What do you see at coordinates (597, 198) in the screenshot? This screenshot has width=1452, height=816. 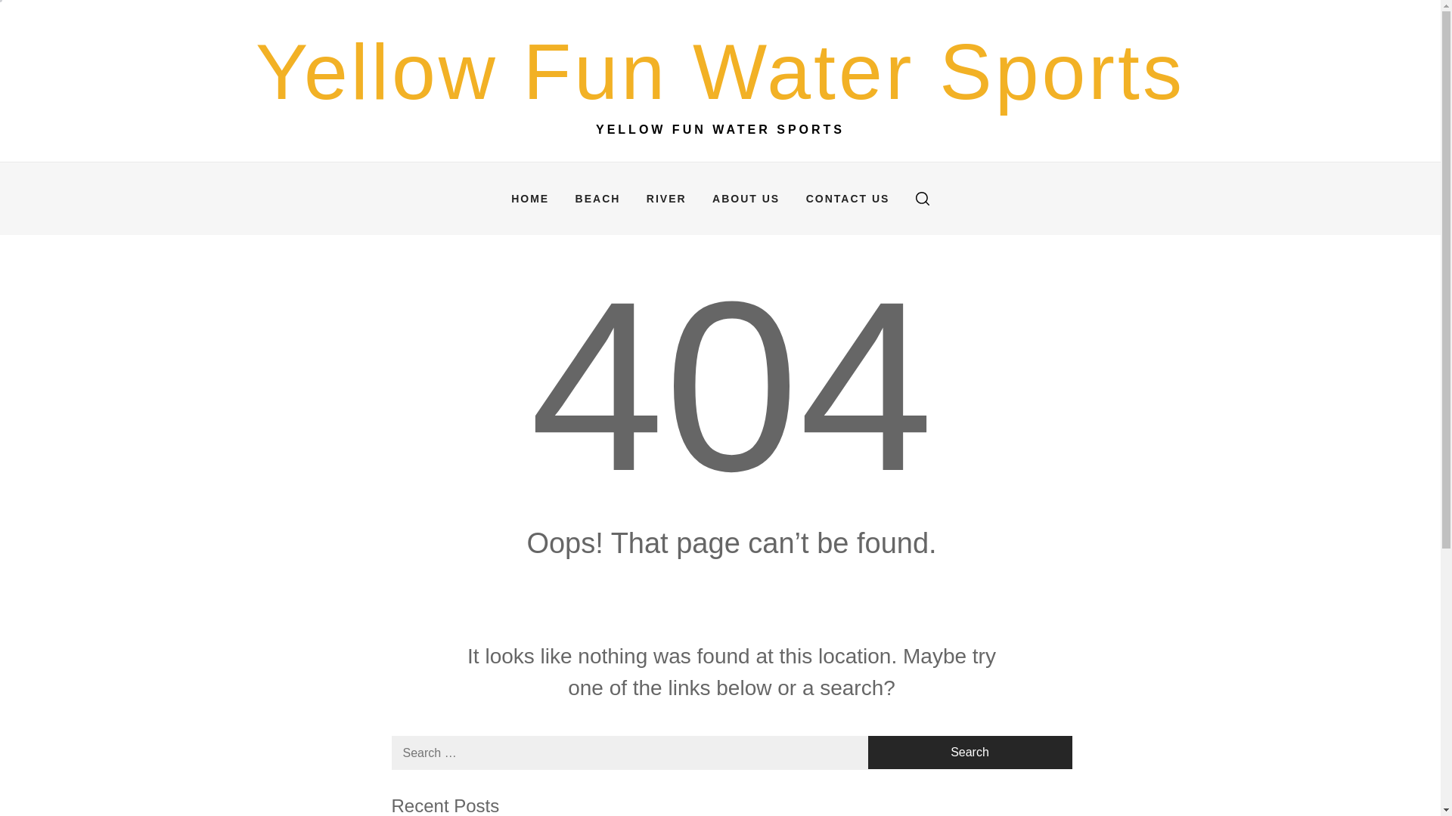 I see `BEACH` at bounding box center [597, 198].